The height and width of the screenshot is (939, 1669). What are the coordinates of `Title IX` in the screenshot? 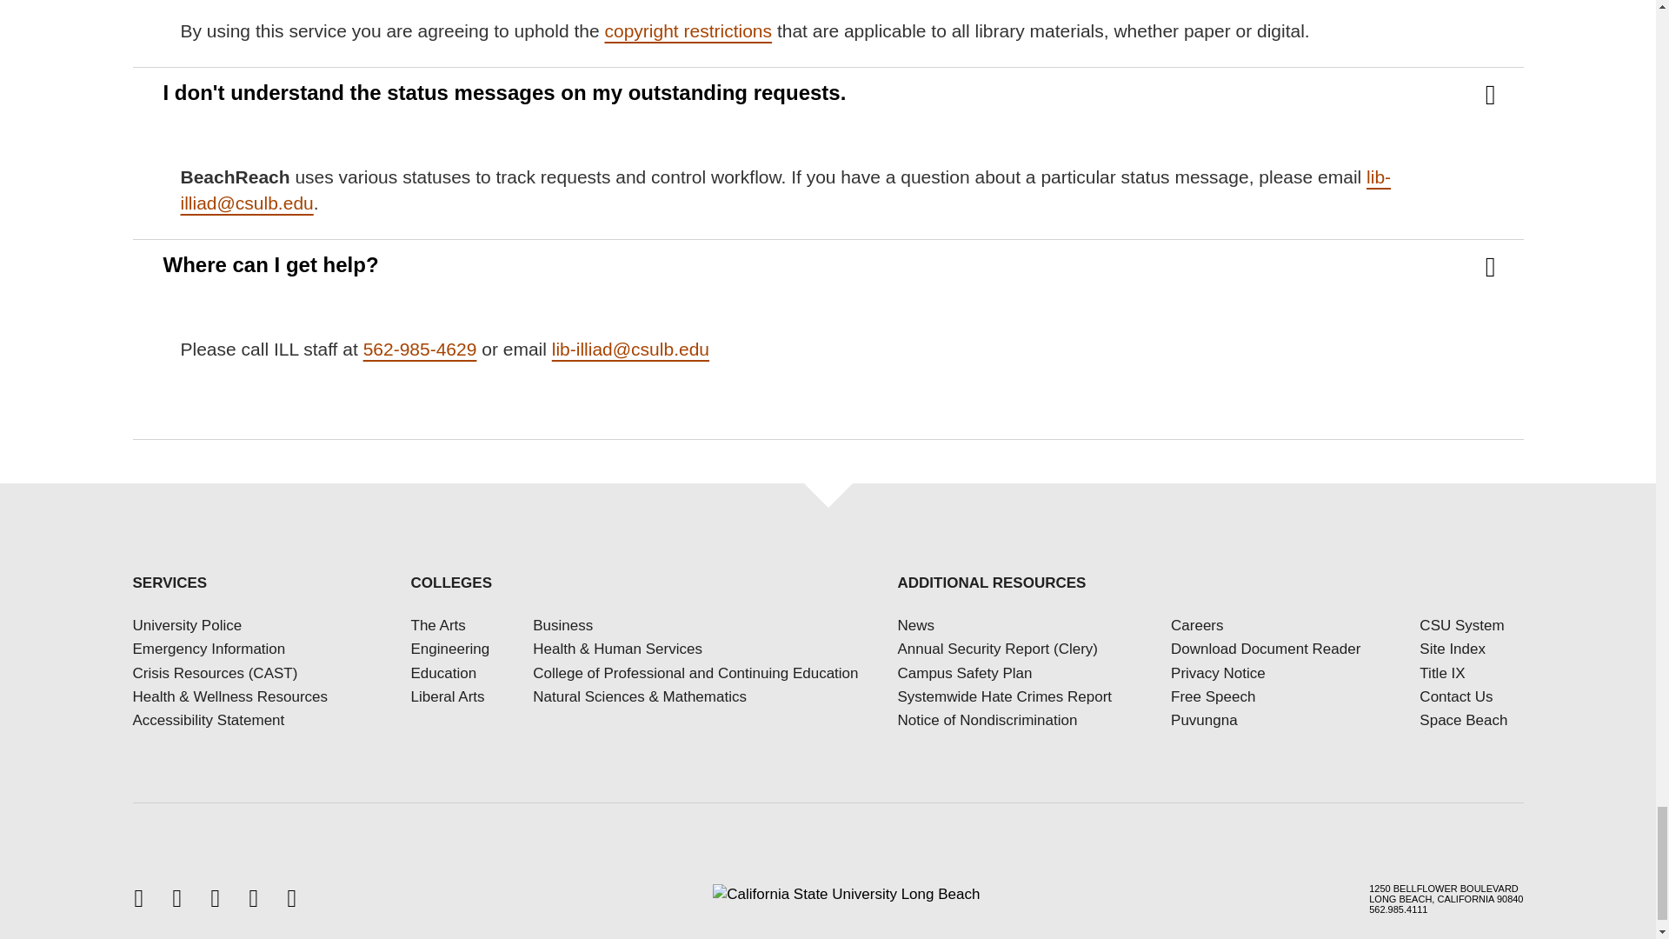 It's located at (1442, 673).